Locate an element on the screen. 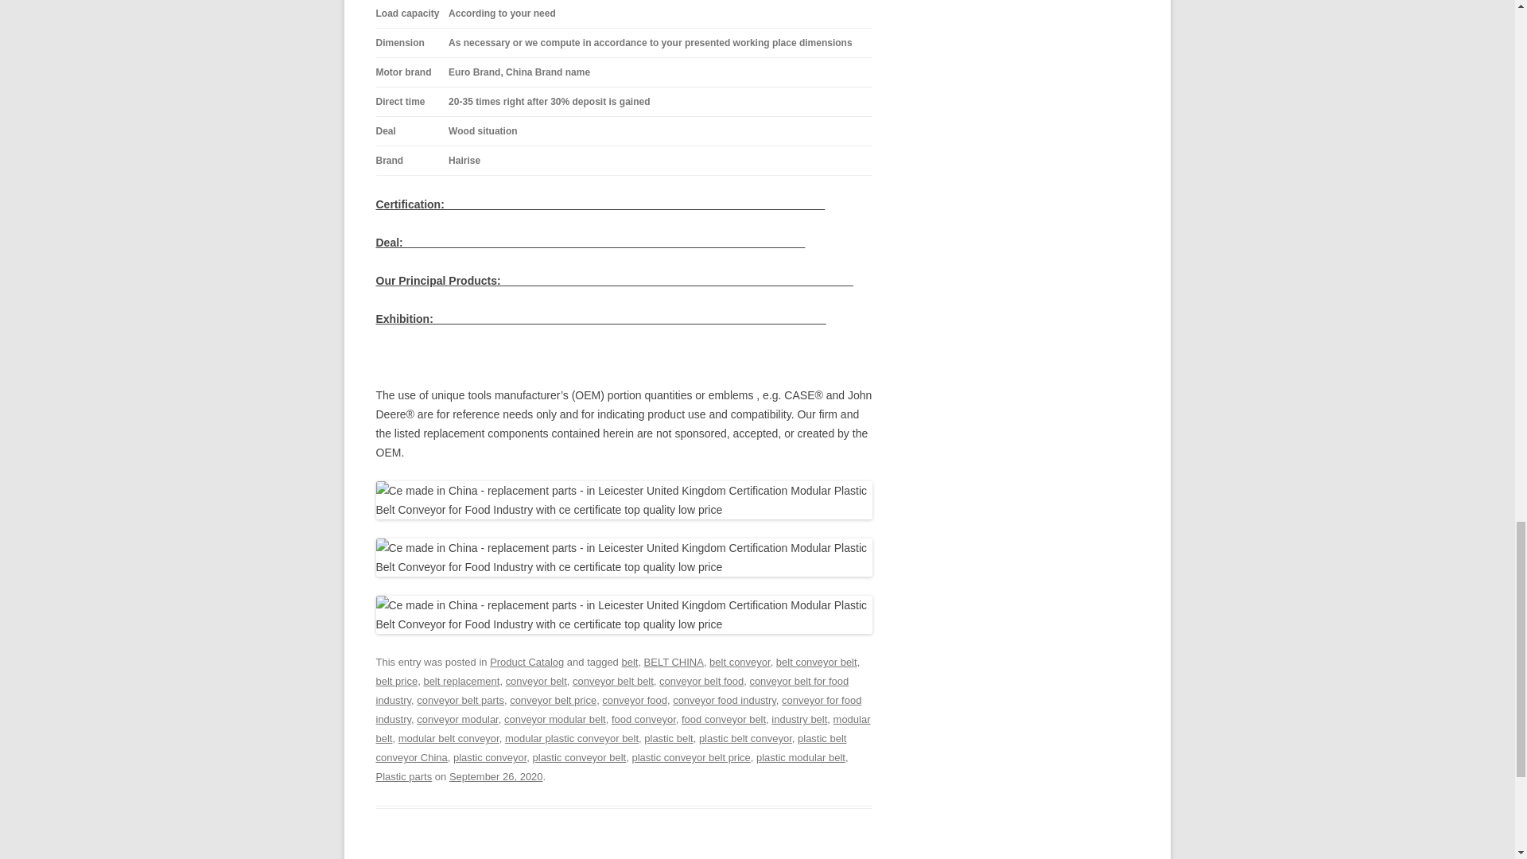  conveyor belt is located at coordinates (536, 681).